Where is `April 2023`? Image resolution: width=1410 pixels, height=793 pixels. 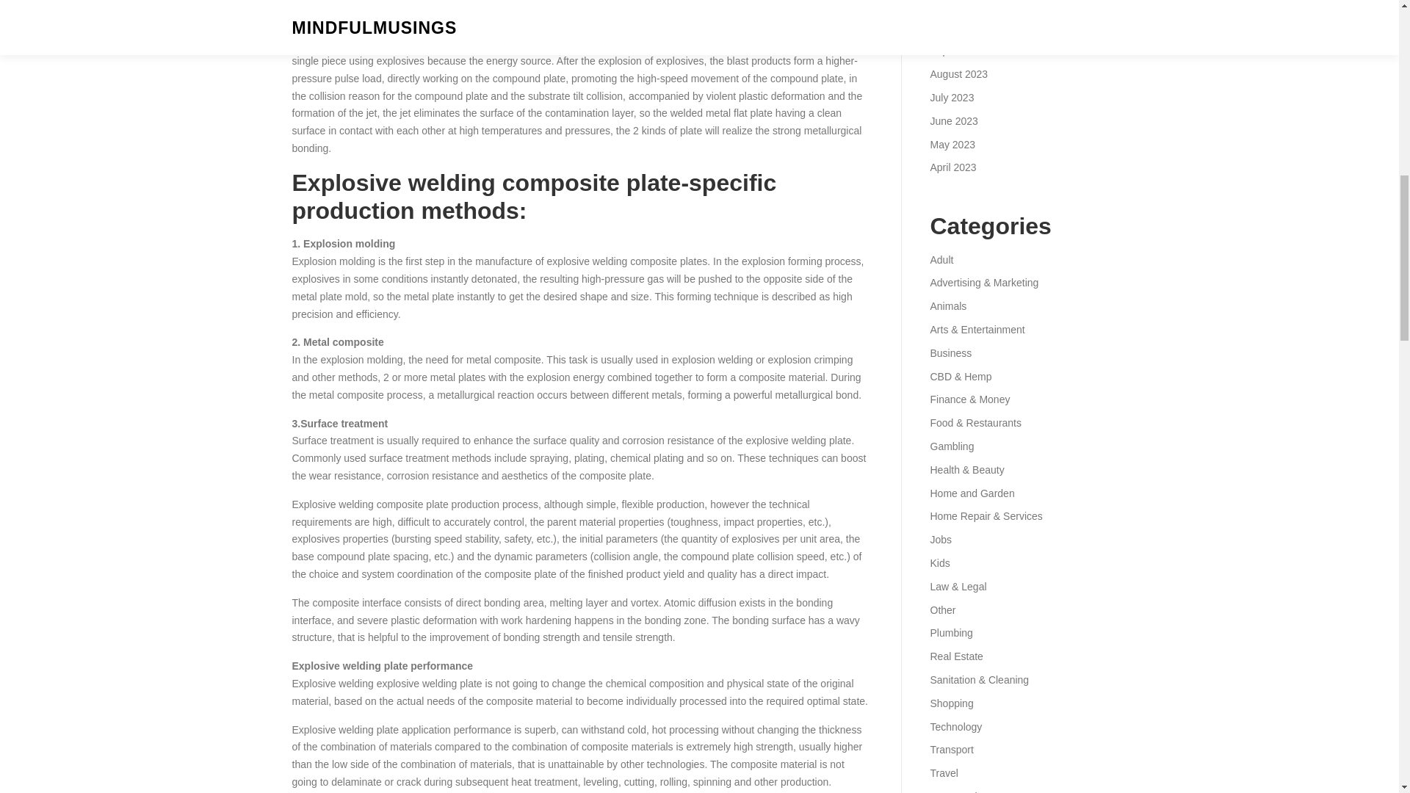 April 2023 is located at coordinates (952, 167).